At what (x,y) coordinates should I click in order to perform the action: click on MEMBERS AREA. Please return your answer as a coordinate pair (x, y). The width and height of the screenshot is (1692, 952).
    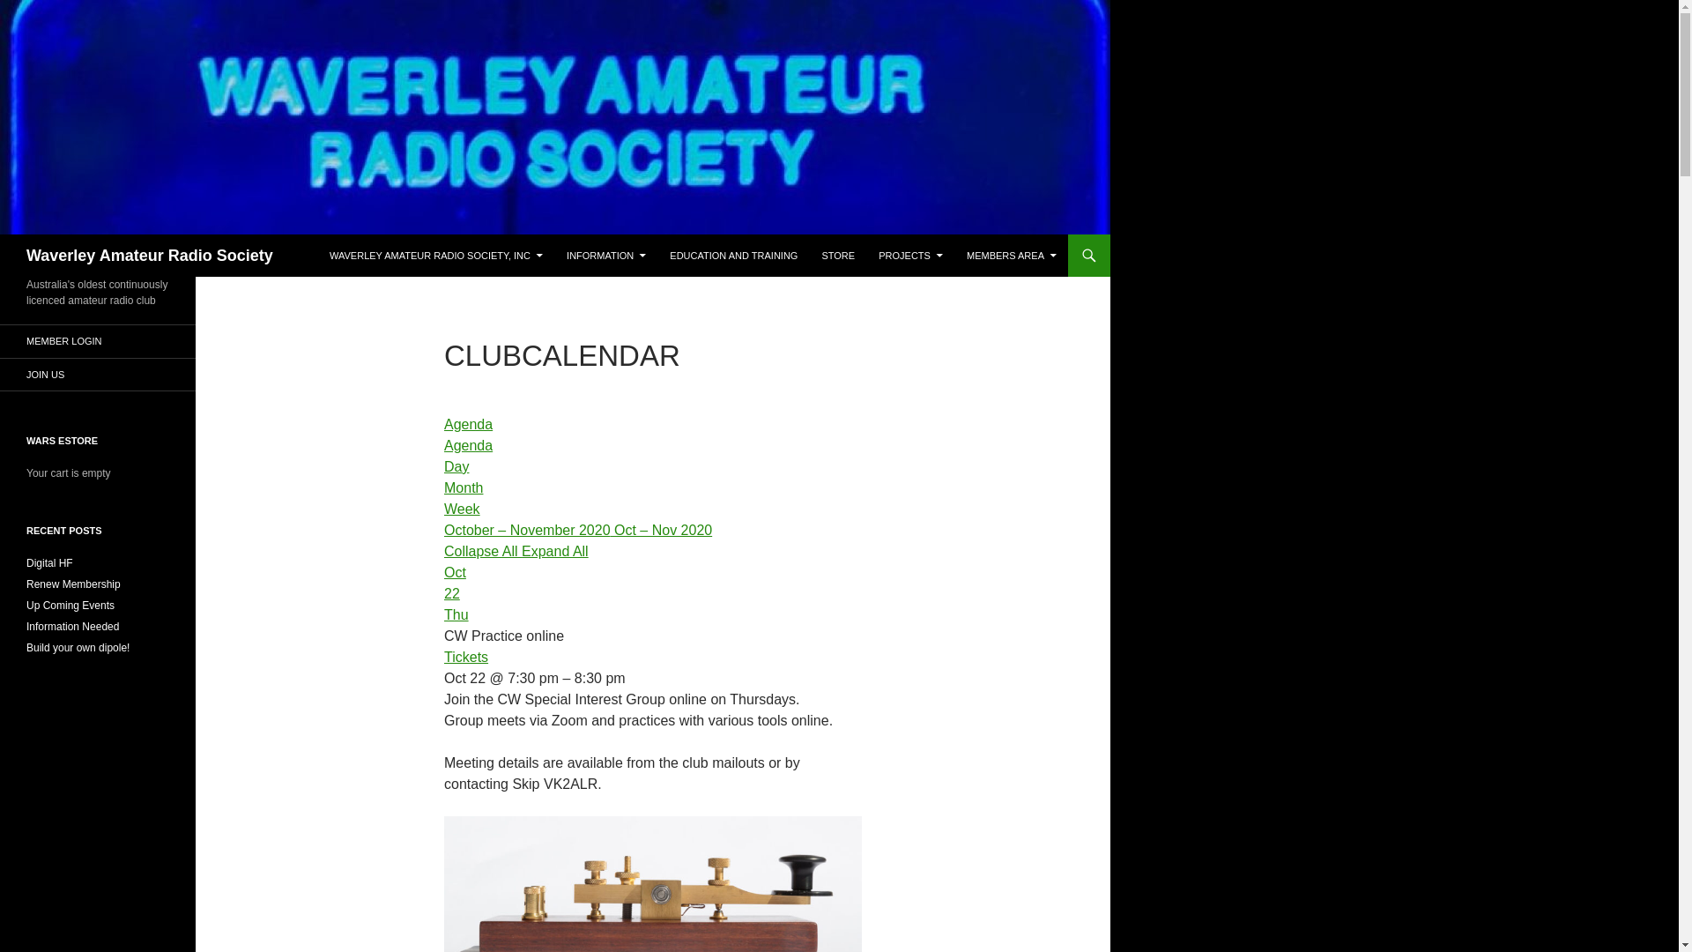
    Looking at the image, I should click on (1012, 256).